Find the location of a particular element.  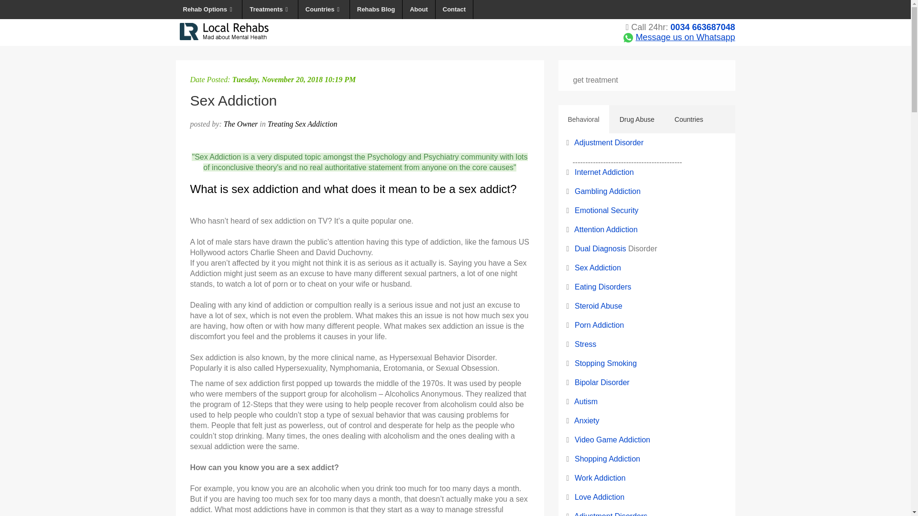

Adjustment Disorder is located at coordinates (609, 142).